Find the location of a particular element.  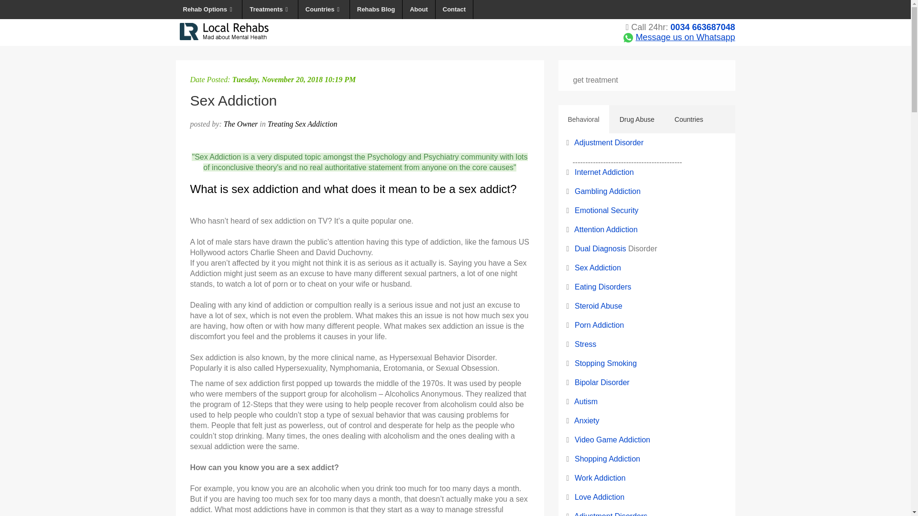

Adjustment Disorder is located at coordinates (609, 142).